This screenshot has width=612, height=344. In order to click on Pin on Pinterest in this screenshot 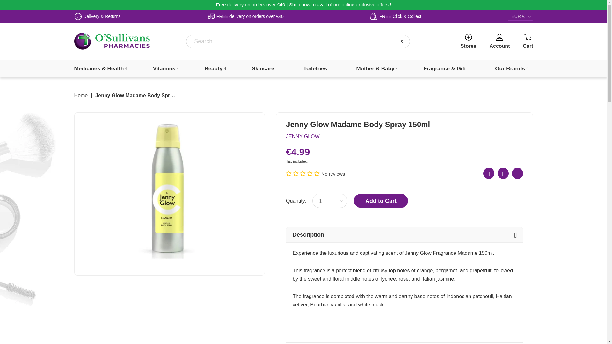, I will do `click(517, 173)`.